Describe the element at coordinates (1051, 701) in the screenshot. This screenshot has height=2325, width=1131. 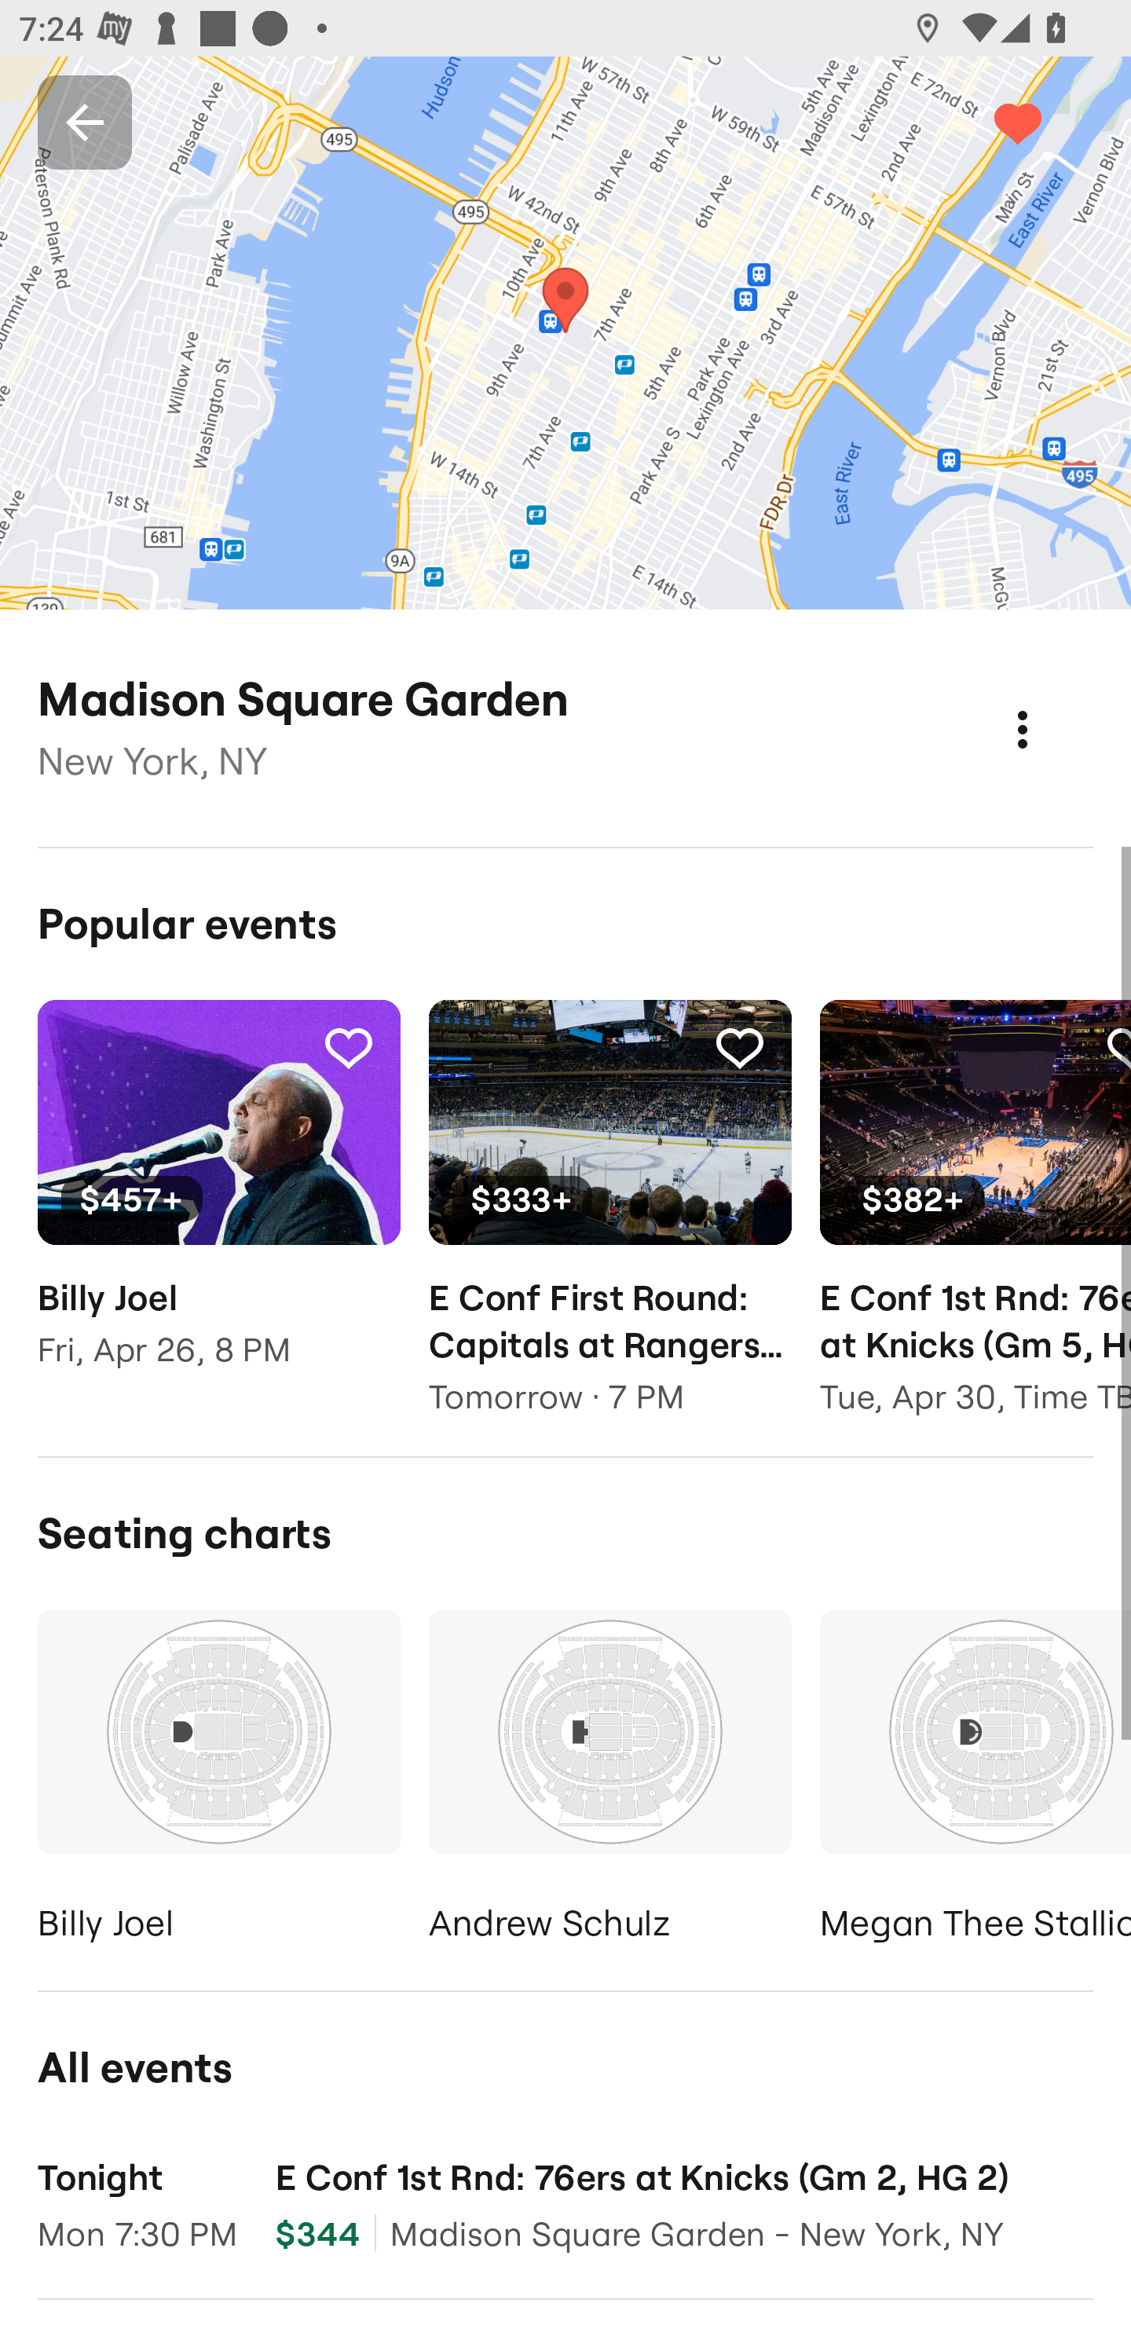
I see `See more options` at that location.